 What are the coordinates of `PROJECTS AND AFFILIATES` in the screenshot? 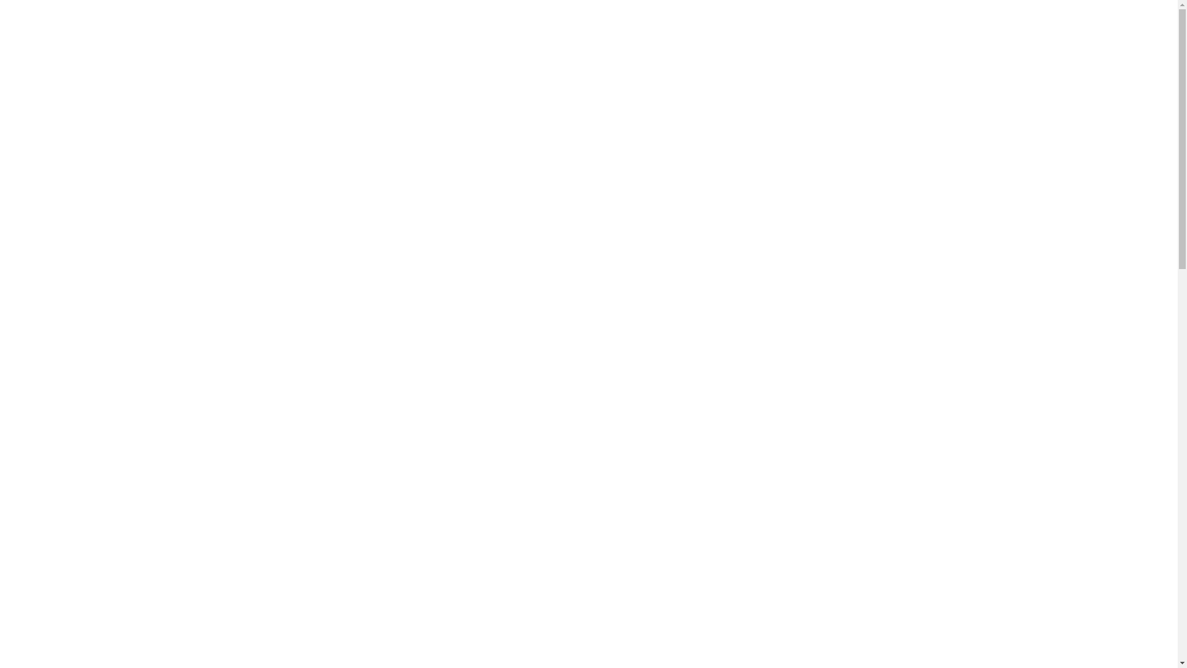 It's located at (249, 214).